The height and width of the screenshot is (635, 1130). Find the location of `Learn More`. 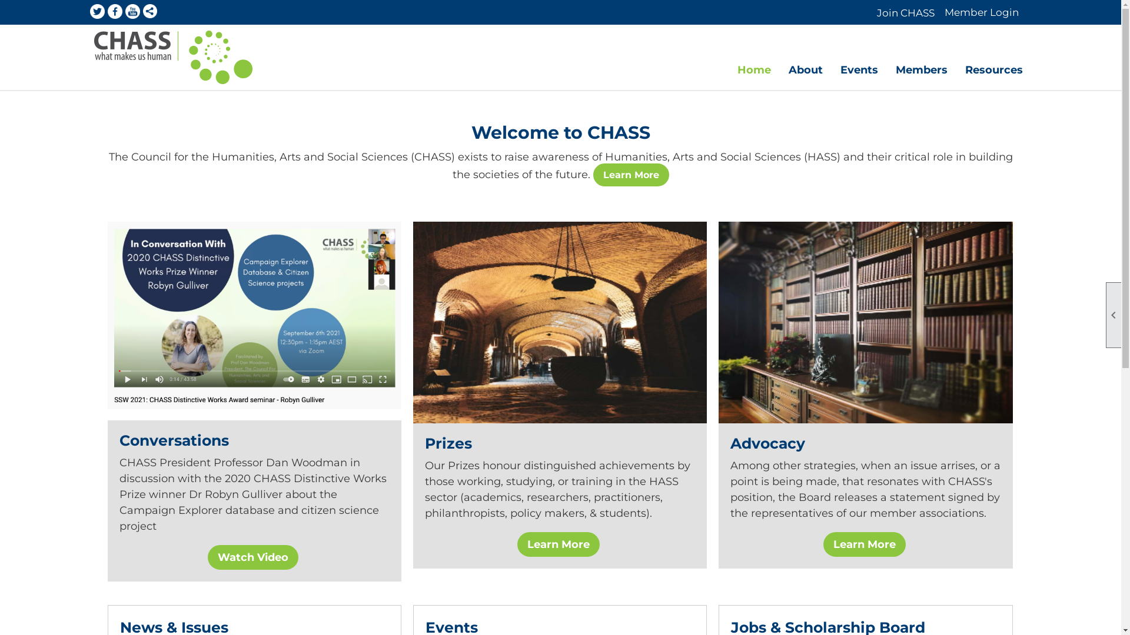

Learn More is located at coordinates (559, 544).